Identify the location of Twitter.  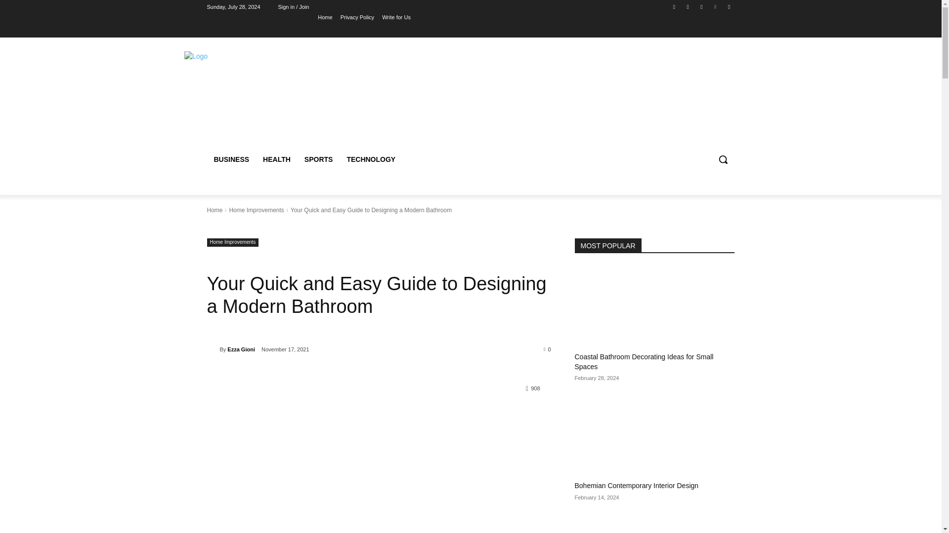
(701, 6).